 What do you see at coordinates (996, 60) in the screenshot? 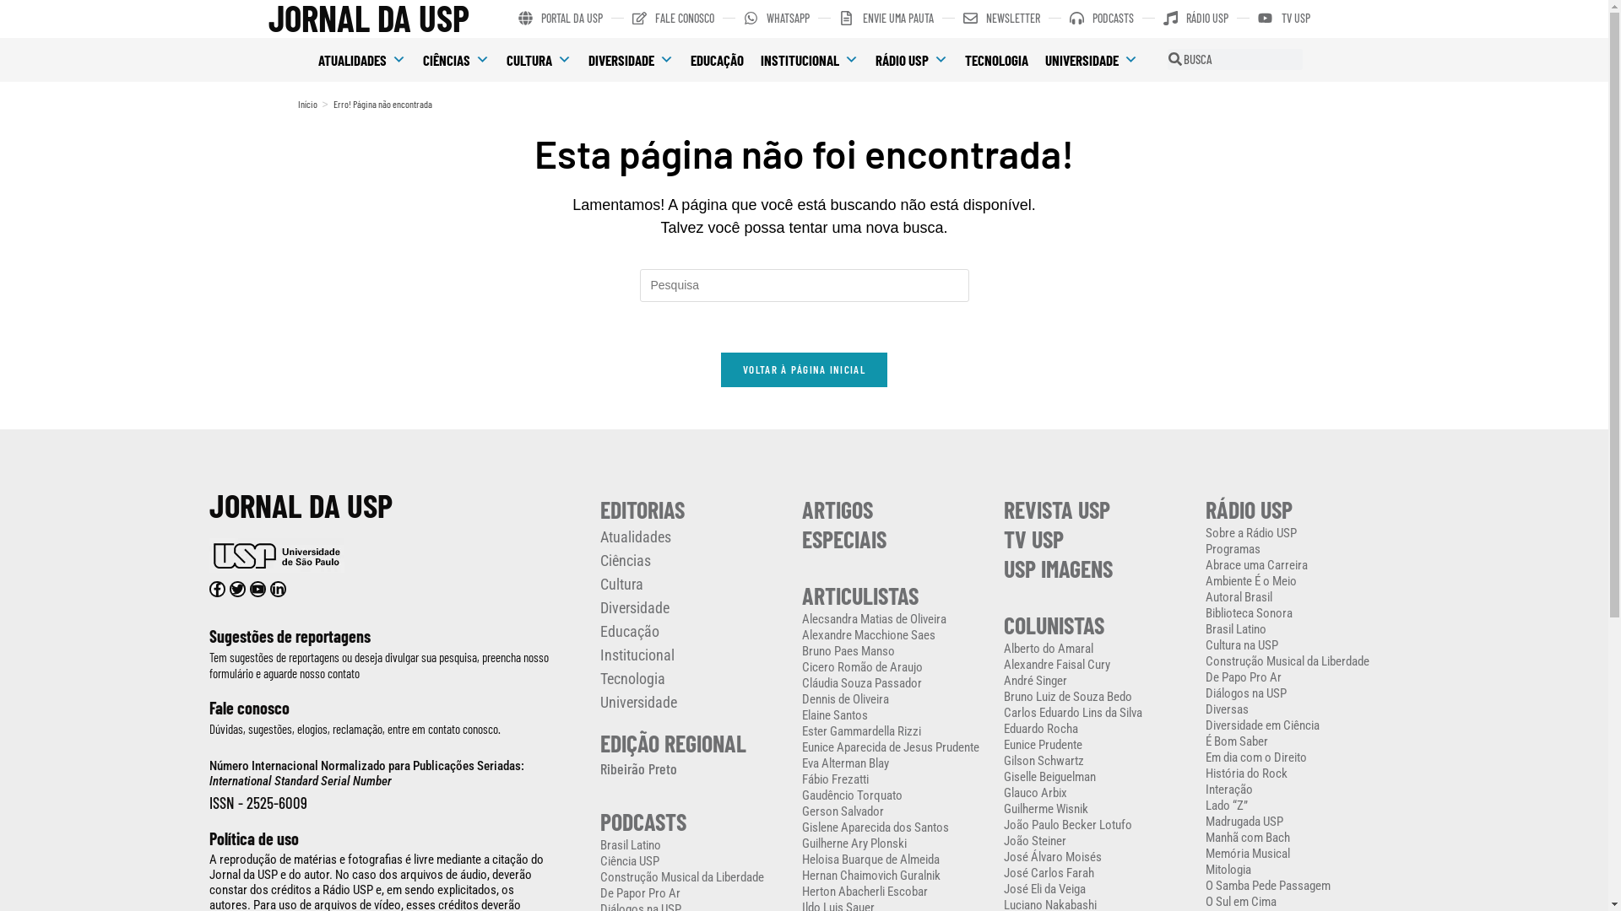
I see `TECNOLOGIA` at bounding box center [996, 60].